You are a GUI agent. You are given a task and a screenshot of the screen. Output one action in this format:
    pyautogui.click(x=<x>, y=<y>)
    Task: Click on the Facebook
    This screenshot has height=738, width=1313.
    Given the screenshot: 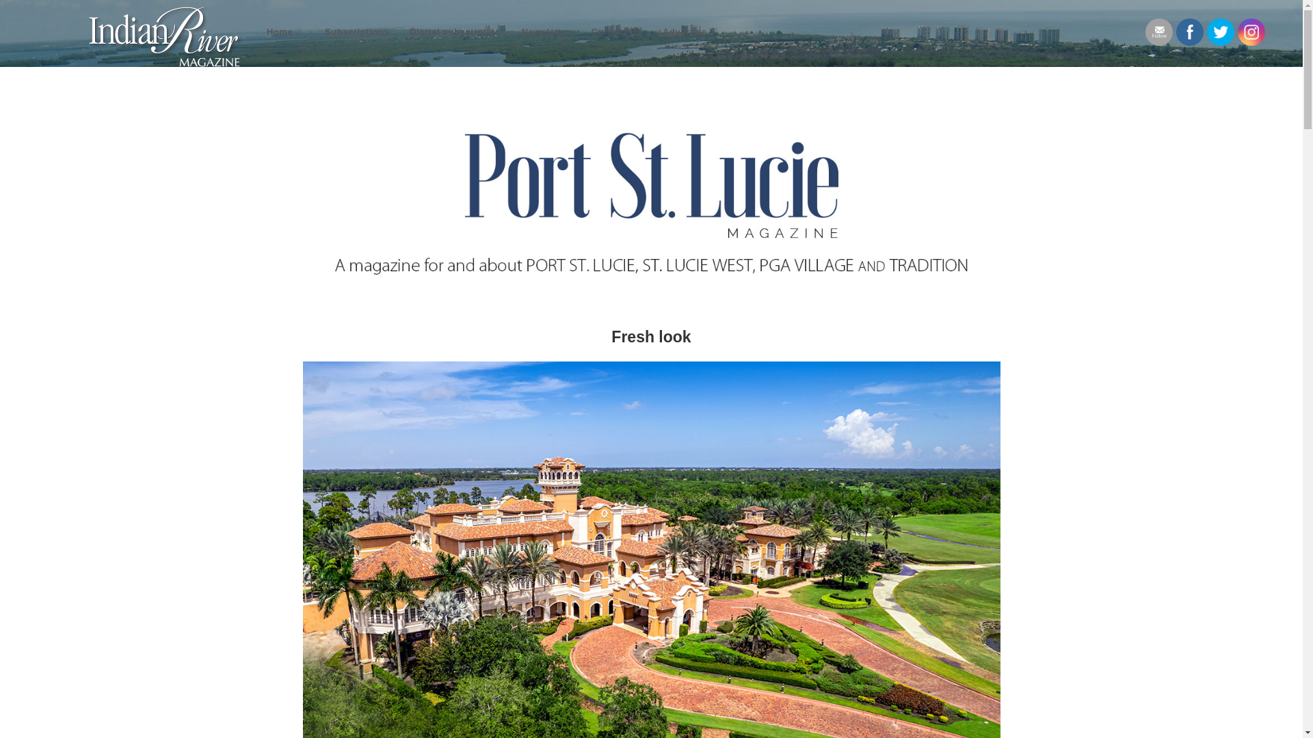 What is the action you would take?
    pyautogui.click(x=1190, y=31)
    